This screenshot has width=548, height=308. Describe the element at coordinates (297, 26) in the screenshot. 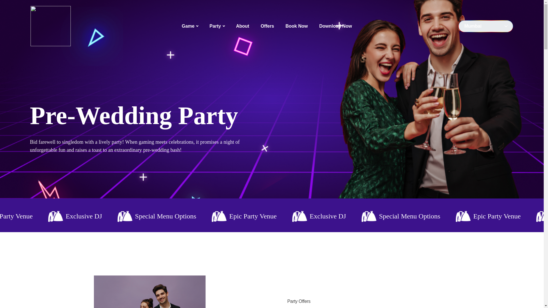

I see `Book Now` at that location.